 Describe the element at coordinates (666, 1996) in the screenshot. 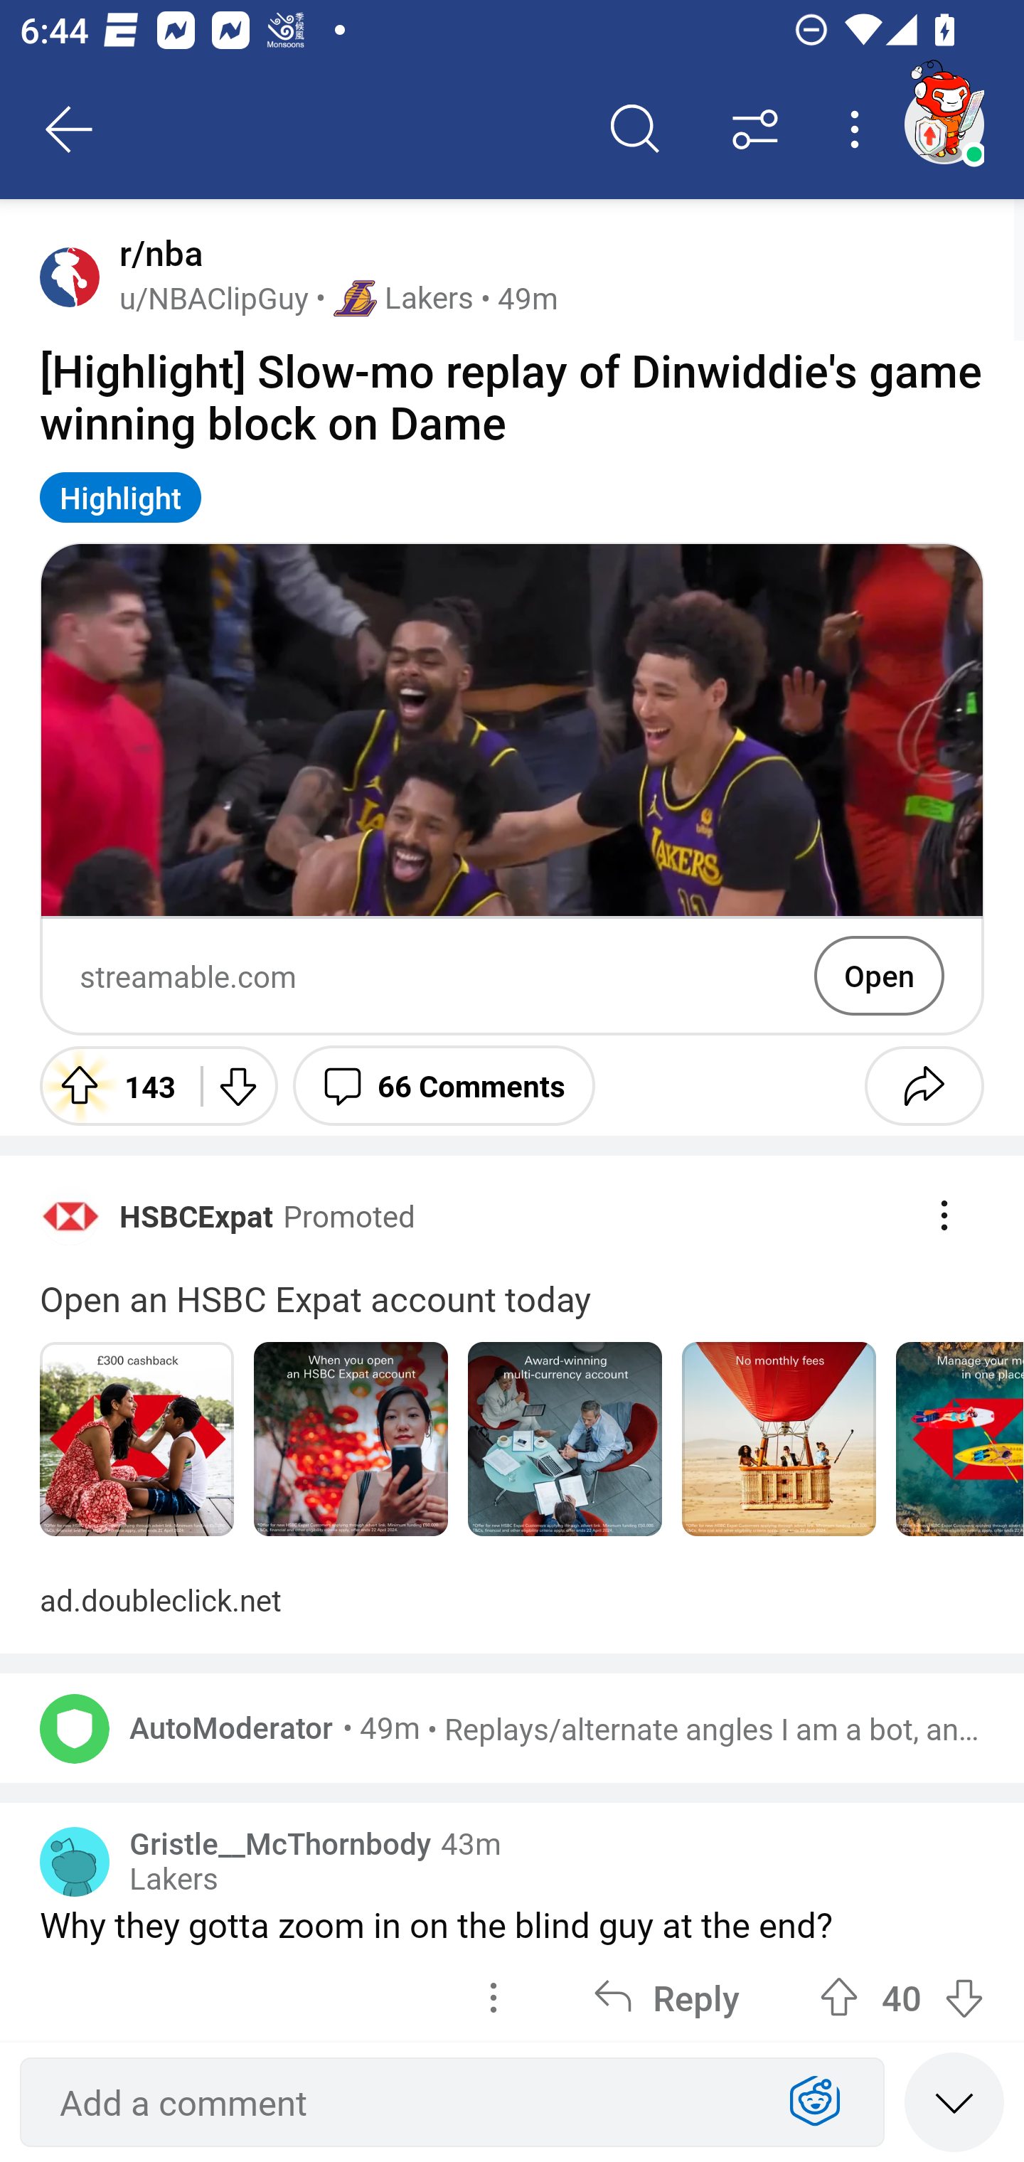

I see `Reply` at that location.